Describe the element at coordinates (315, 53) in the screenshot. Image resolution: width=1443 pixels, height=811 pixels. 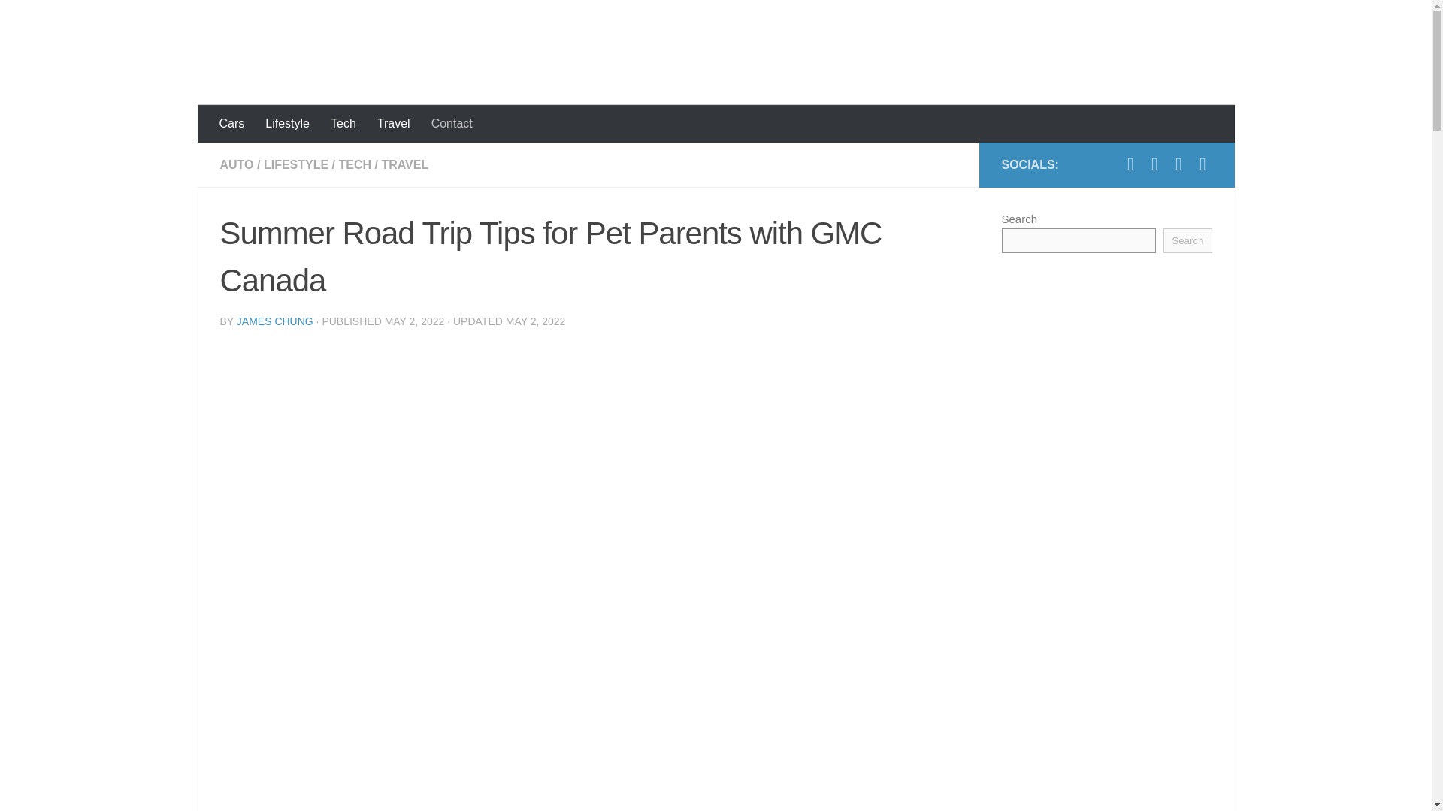
I see `Hello Vancity` at that location.